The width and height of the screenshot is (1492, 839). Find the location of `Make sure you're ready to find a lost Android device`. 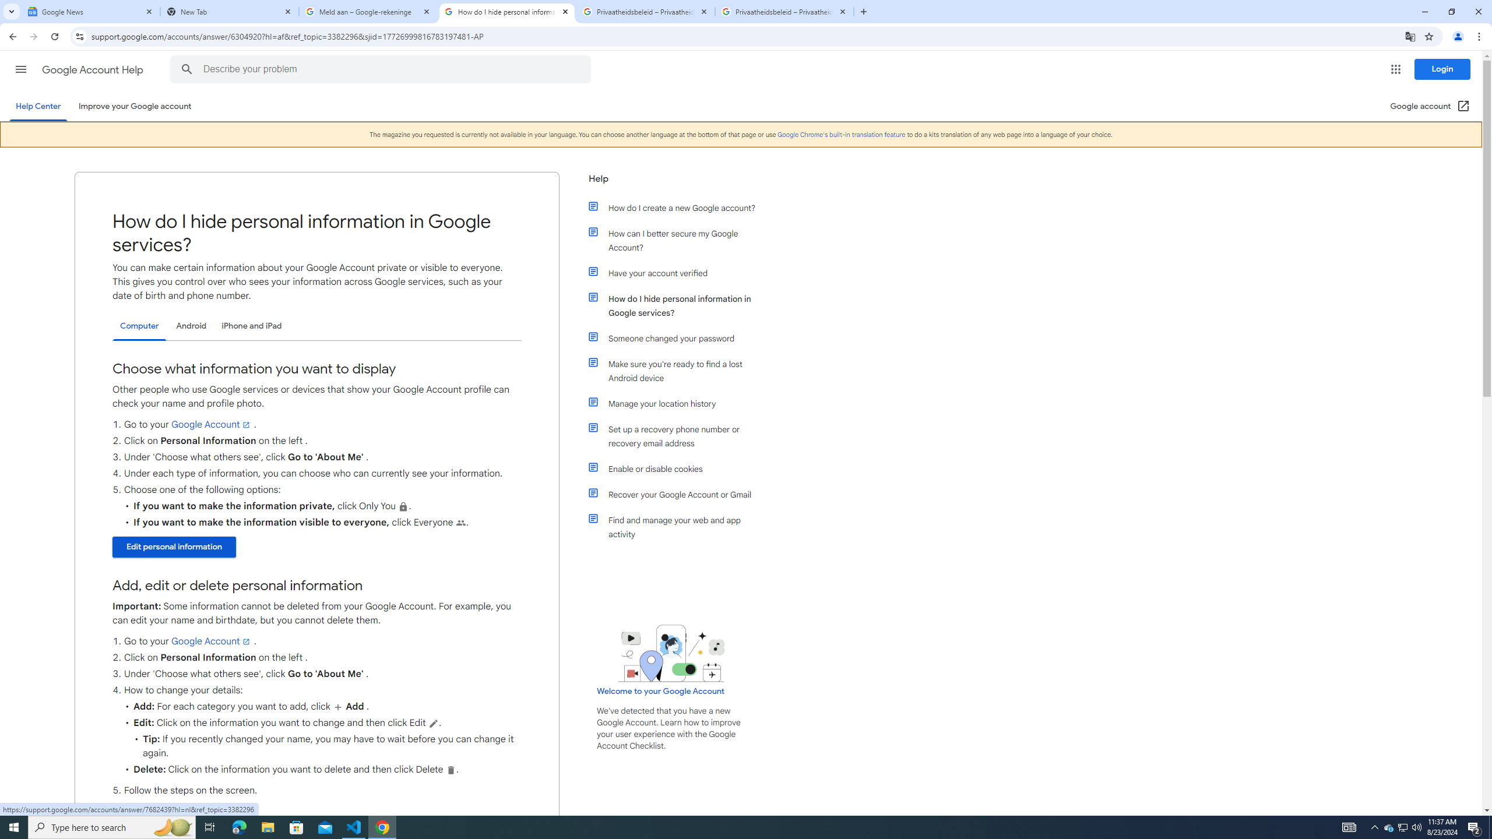

Make sure you're ready to find a lost Android device is located at coordinates (678, 371).